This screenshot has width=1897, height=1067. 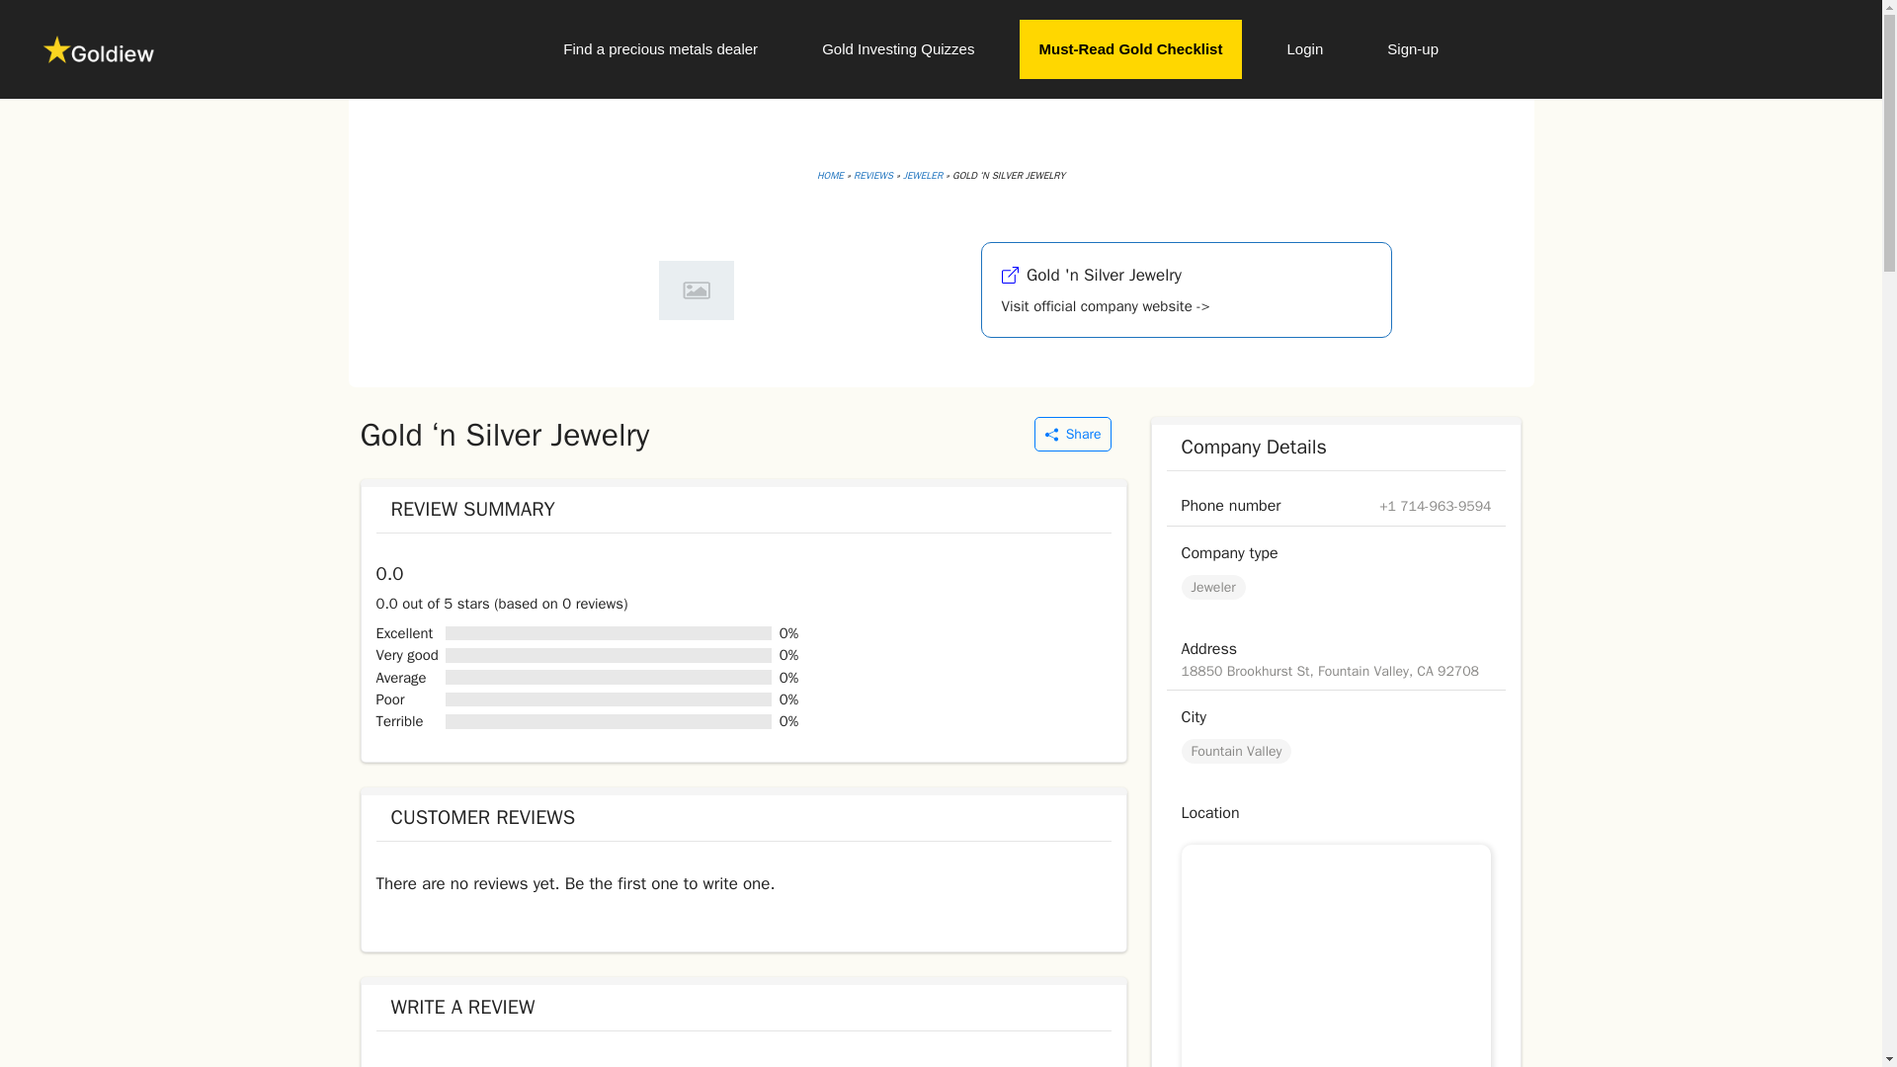 I want to click on REVIEWS, so click(x=873, y=174).